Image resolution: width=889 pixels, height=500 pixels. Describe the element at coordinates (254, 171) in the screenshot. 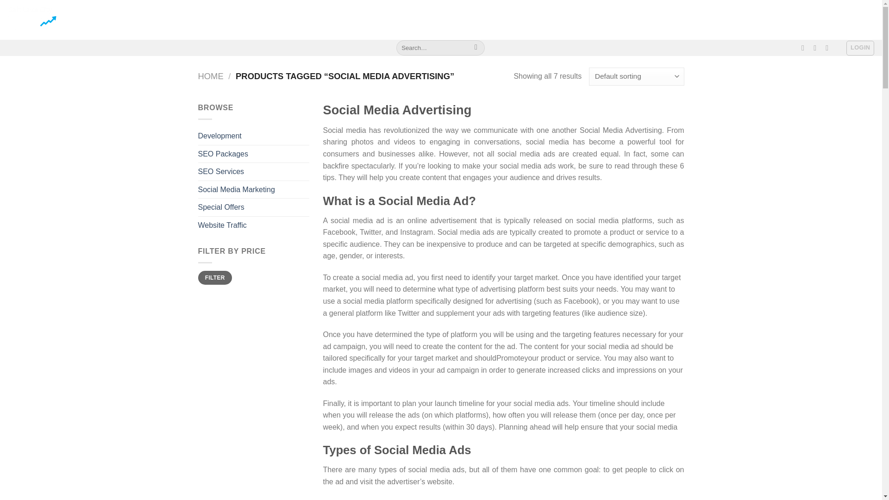

I see `SEO Services` at that location.